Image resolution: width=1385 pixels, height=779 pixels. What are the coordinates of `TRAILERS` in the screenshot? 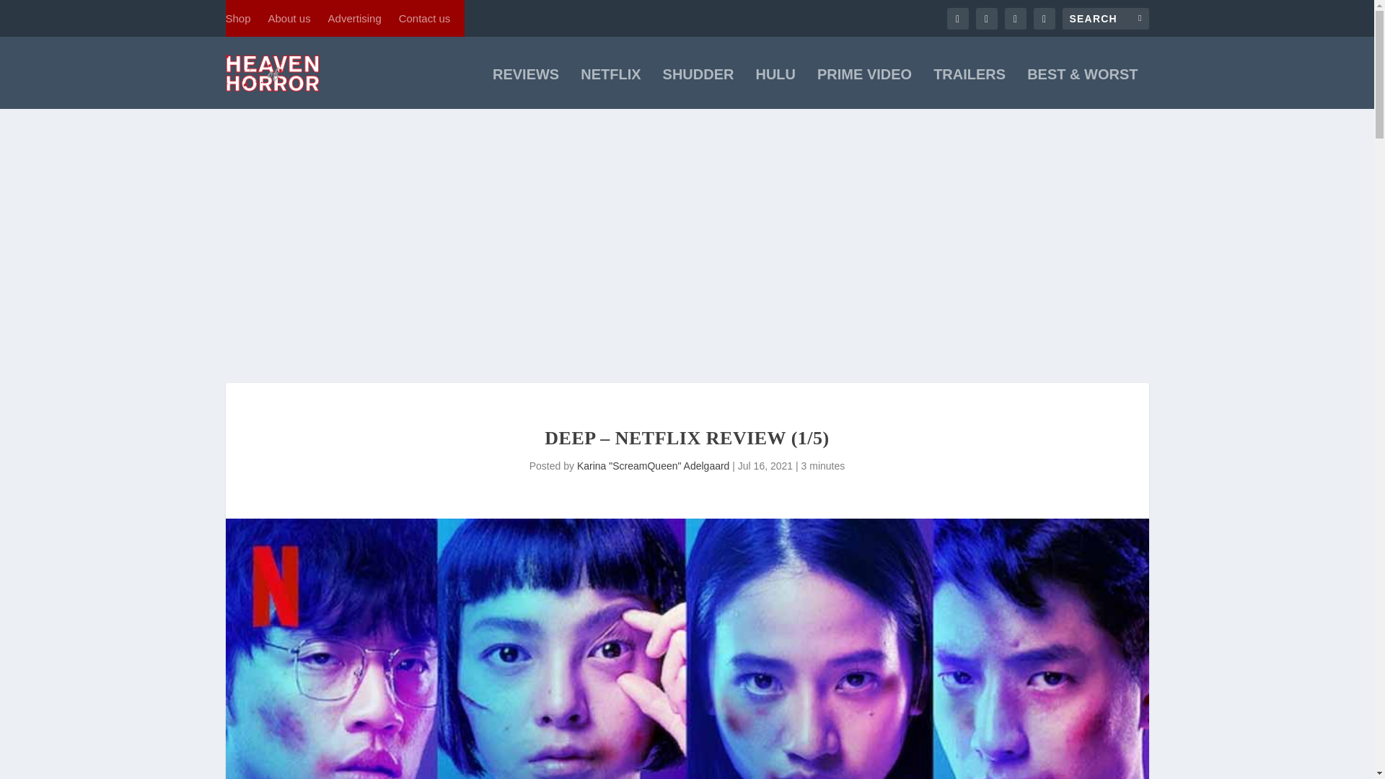 It's located at (969, 89).